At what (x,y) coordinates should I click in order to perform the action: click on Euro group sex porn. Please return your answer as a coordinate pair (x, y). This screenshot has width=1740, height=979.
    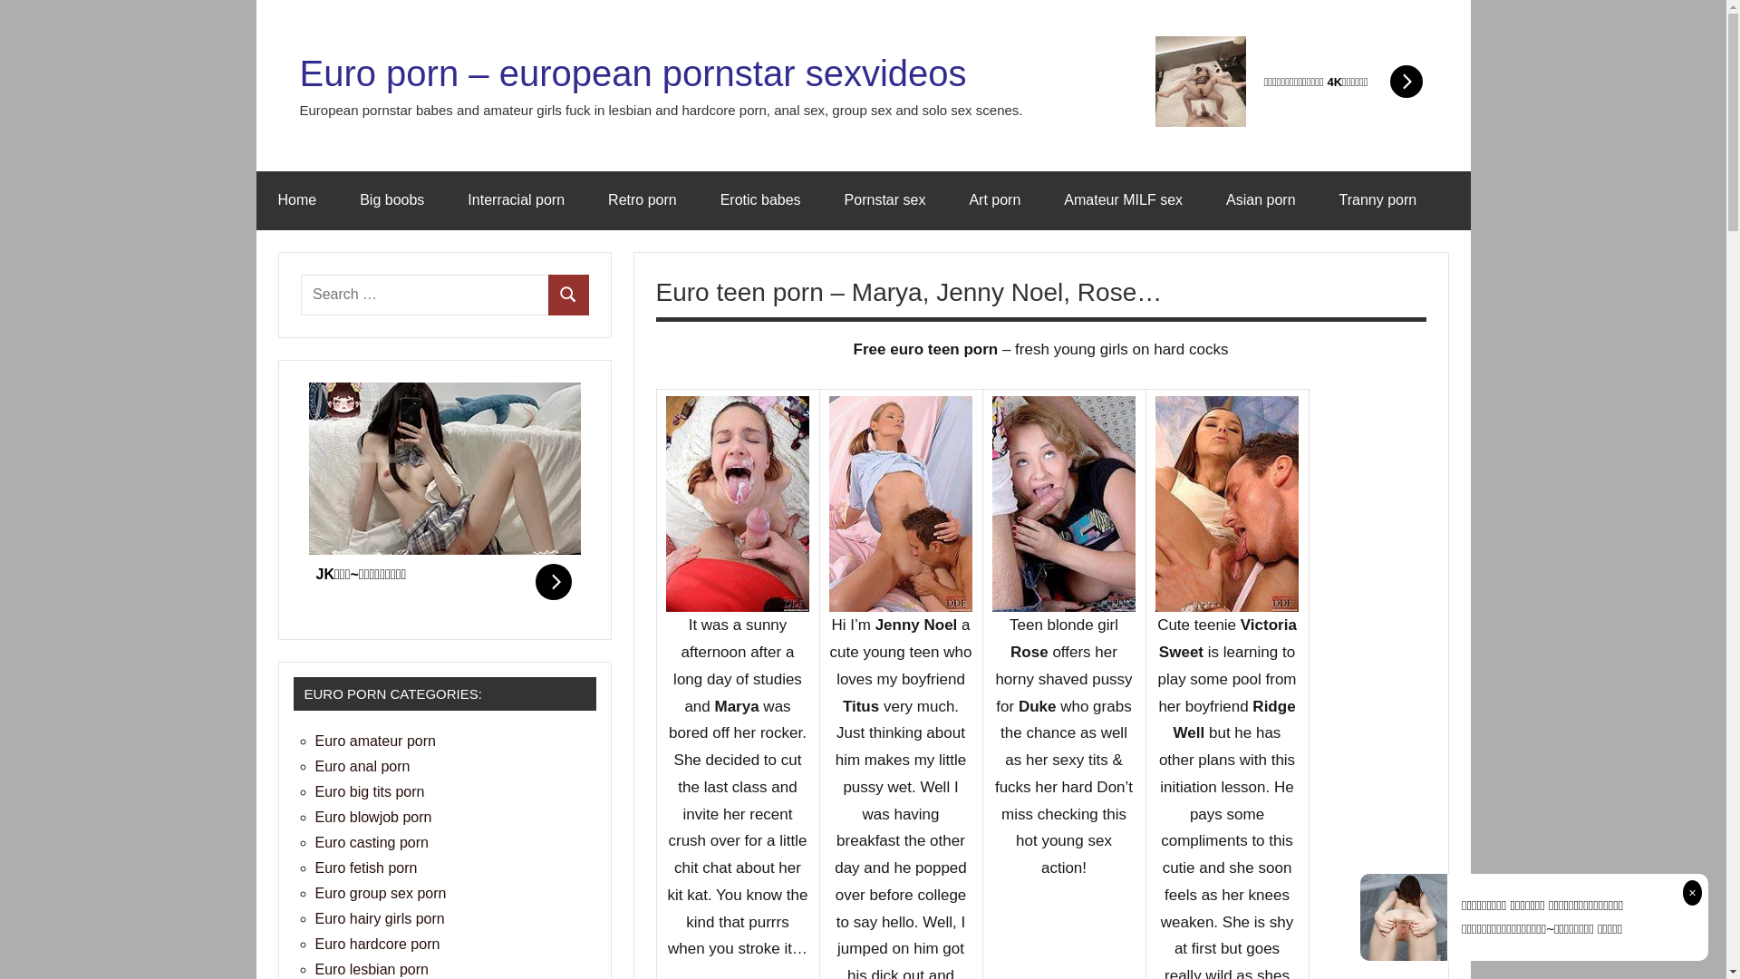
    Looking at the image, I should click on (381, 894).